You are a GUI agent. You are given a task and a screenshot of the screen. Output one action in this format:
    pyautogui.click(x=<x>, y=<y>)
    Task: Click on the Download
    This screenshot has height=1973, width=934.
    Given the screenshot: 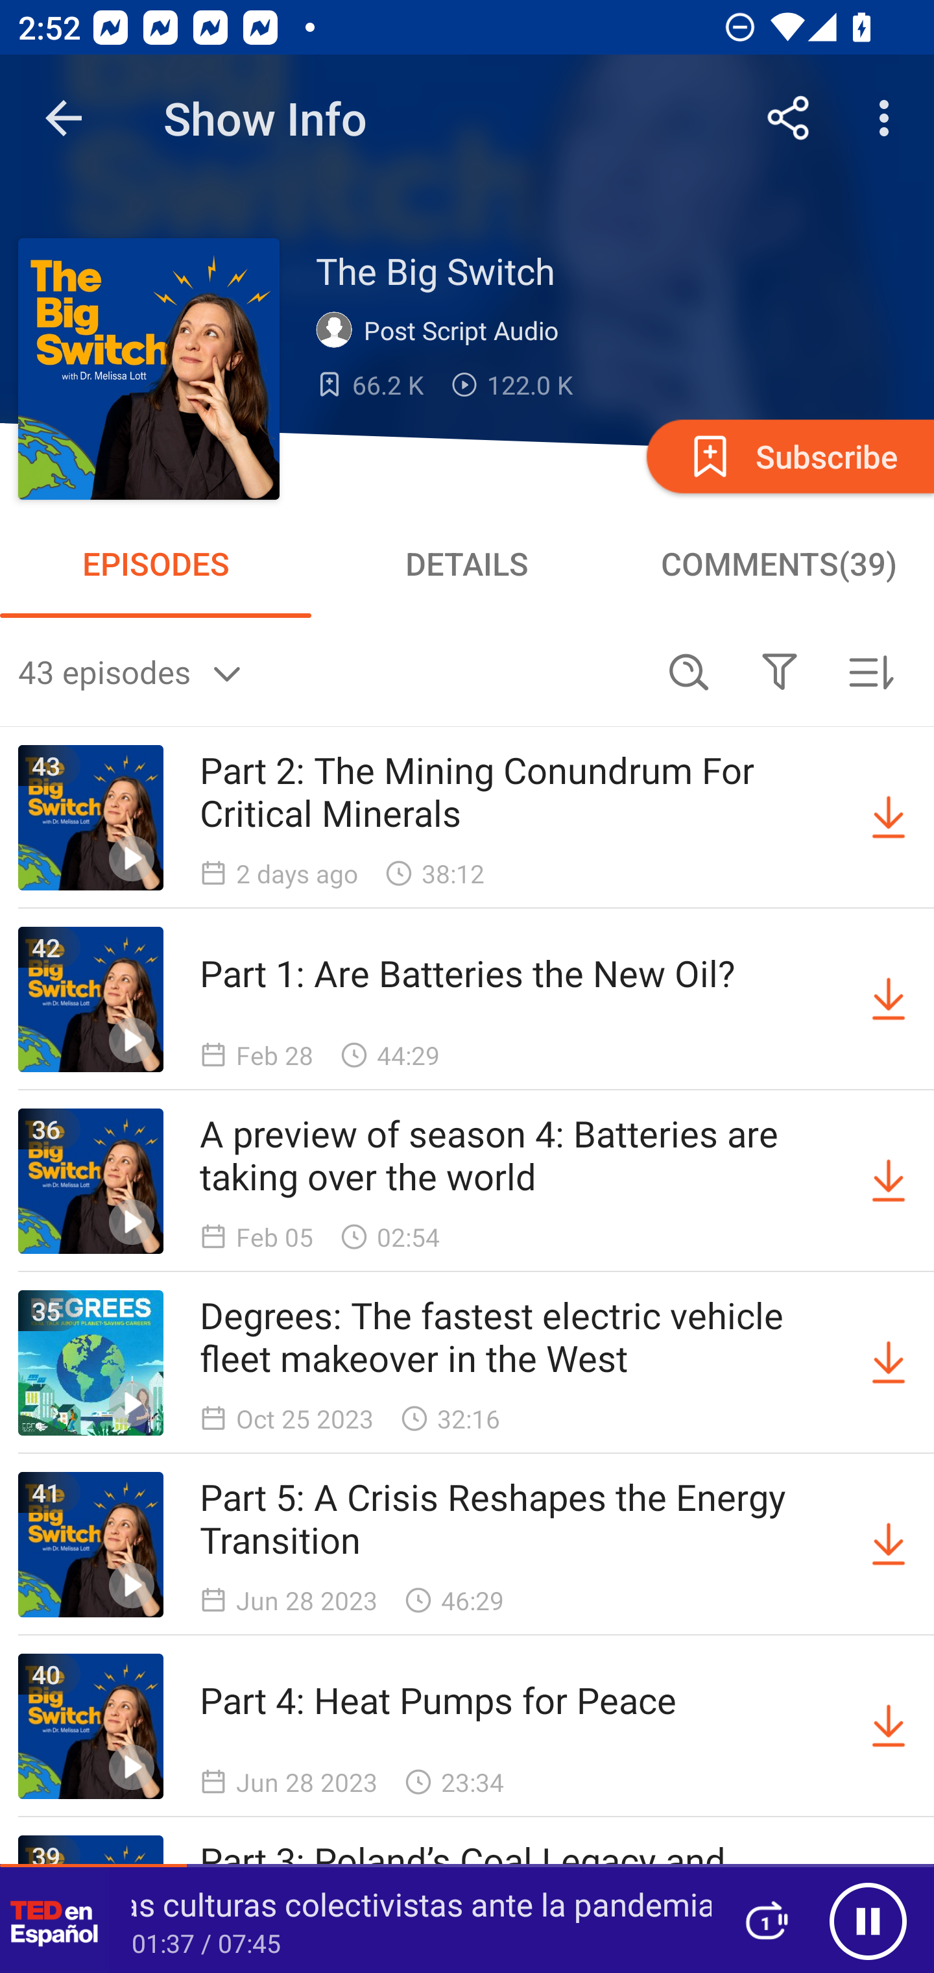 What is the action you would take?
    pyautogui.click(x=889, y=818)
    